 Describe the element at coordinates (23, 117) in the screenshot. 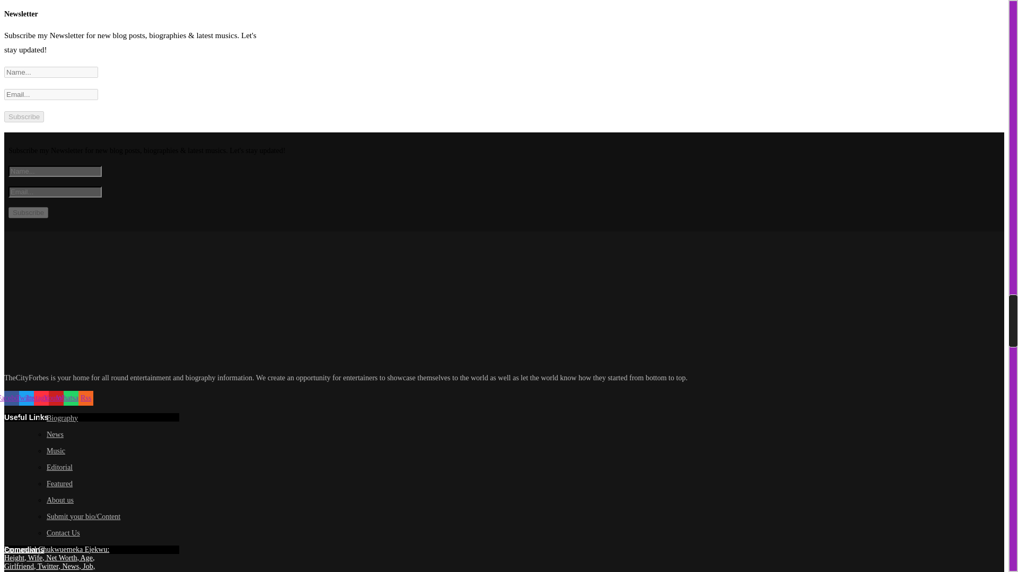

I see `Subscribe` at that location.